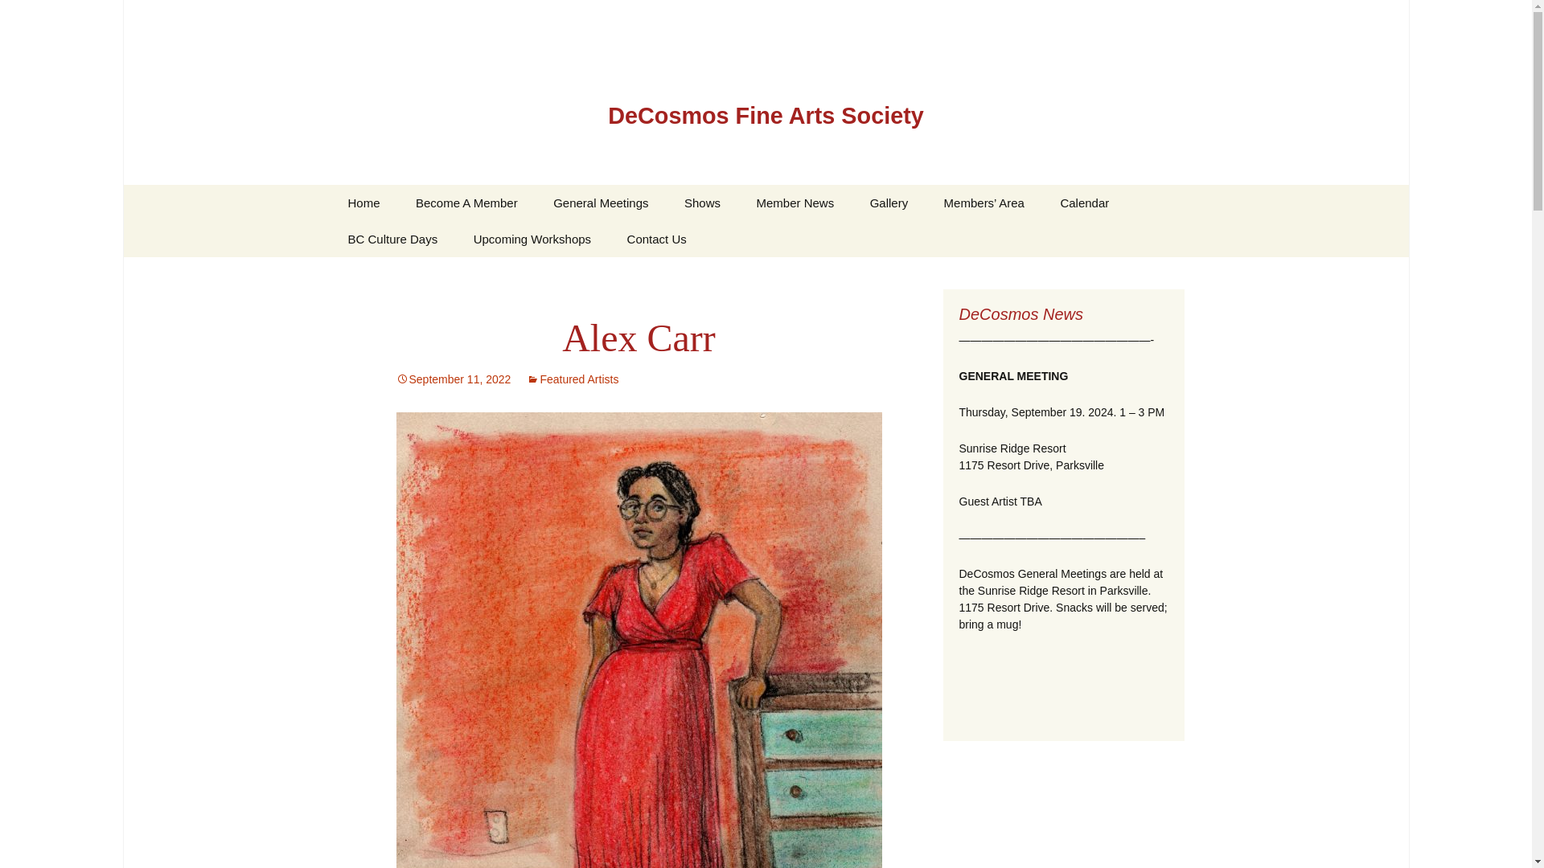 The width and height of the screenshot is (1544, 868). What do you see at coordinates (819, 239) in the screenshot?
I see `Featured Artists` at bounding box center [819, 239].